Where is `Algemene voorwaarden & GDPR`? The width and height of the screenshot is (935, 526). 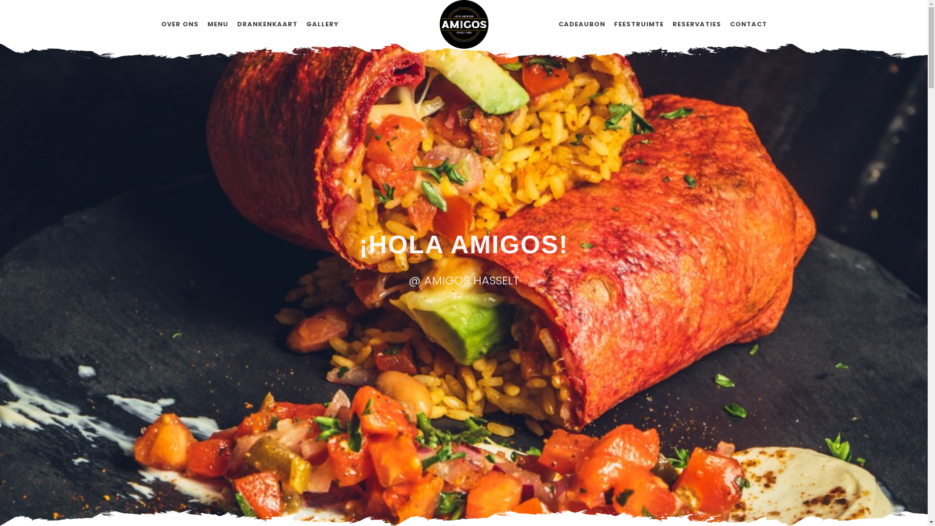
Algemene voorwaarden & GDPR is located at coordinates (724, 473).